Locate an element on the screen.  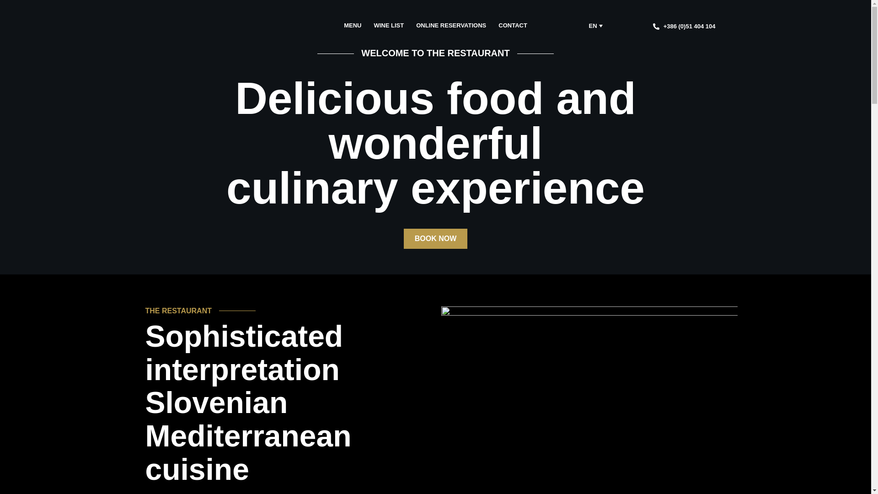
MENU is located at coordinates (352, 26).